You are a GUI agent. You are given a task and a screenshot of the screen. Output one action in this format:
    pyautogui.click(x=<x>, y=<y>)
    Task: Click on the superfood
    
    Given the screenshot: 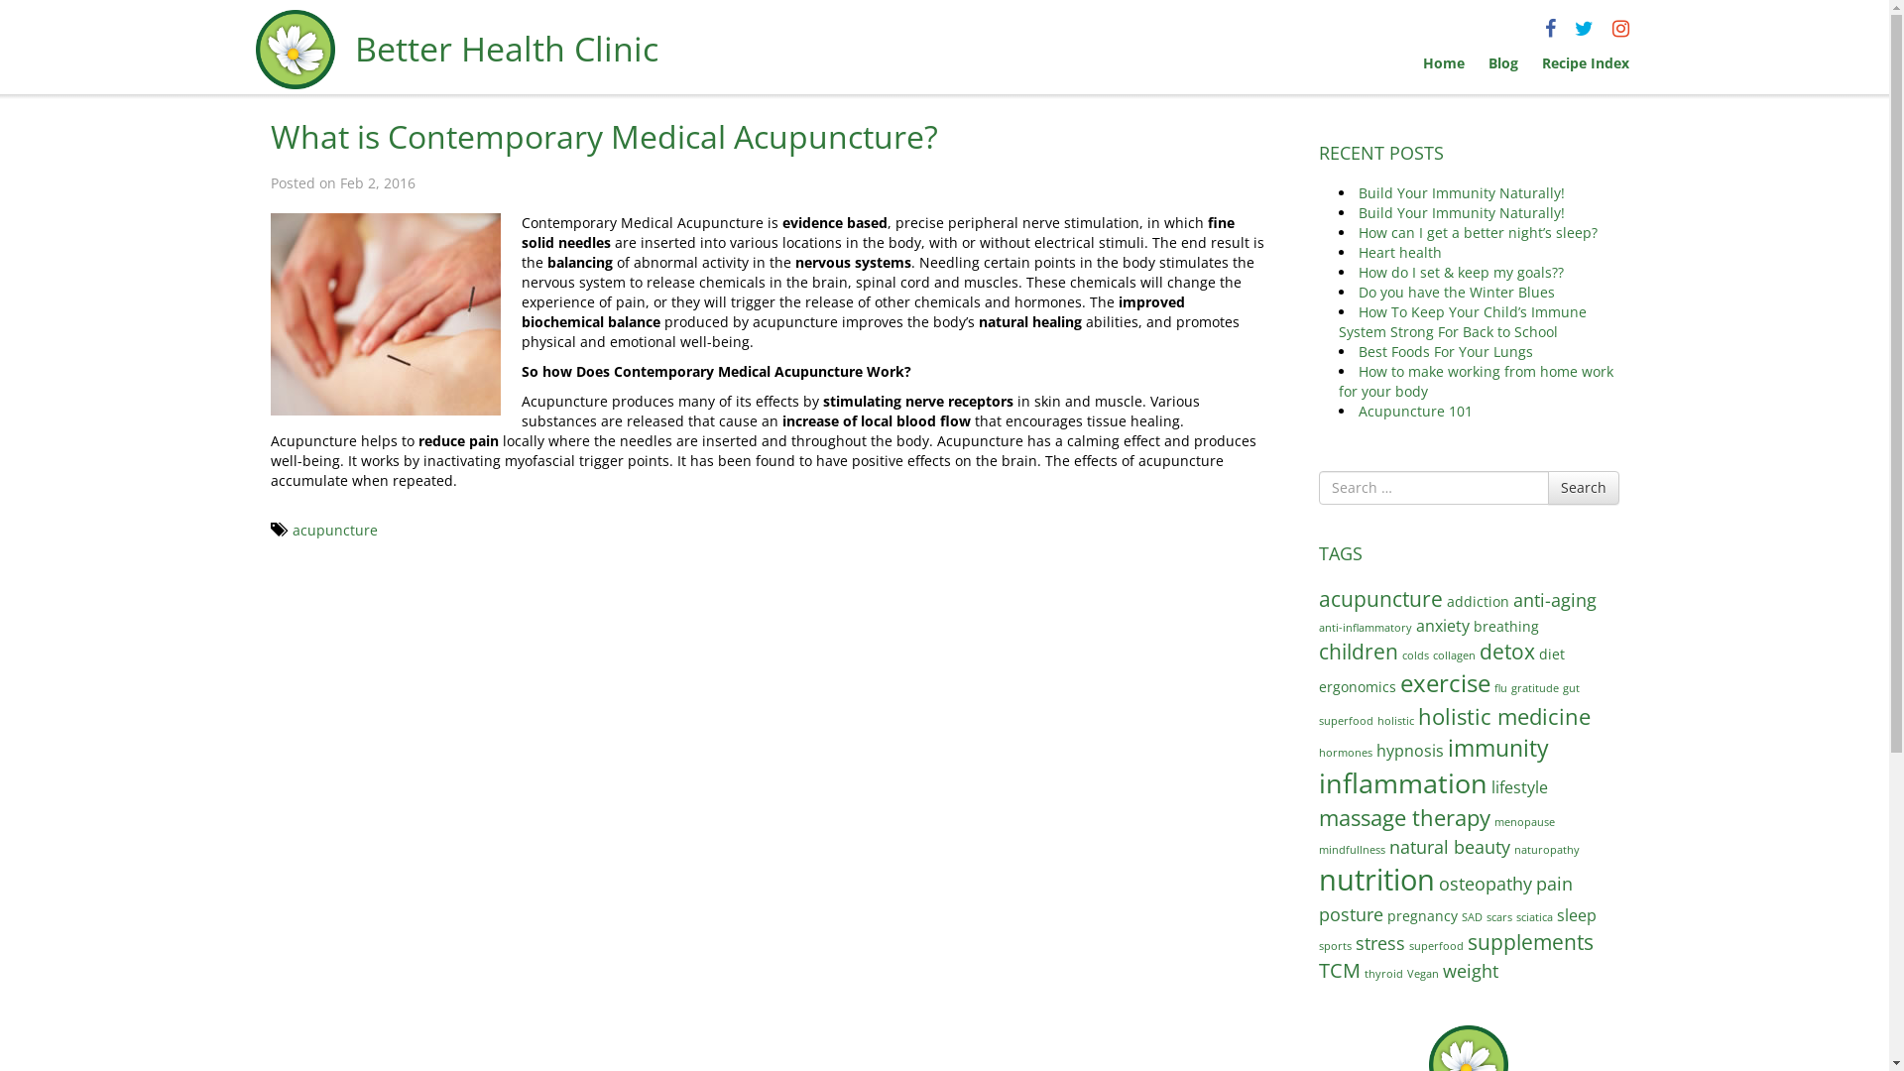 What is the action you would take?
    pyautogui.click(x=1436, y=946)
    